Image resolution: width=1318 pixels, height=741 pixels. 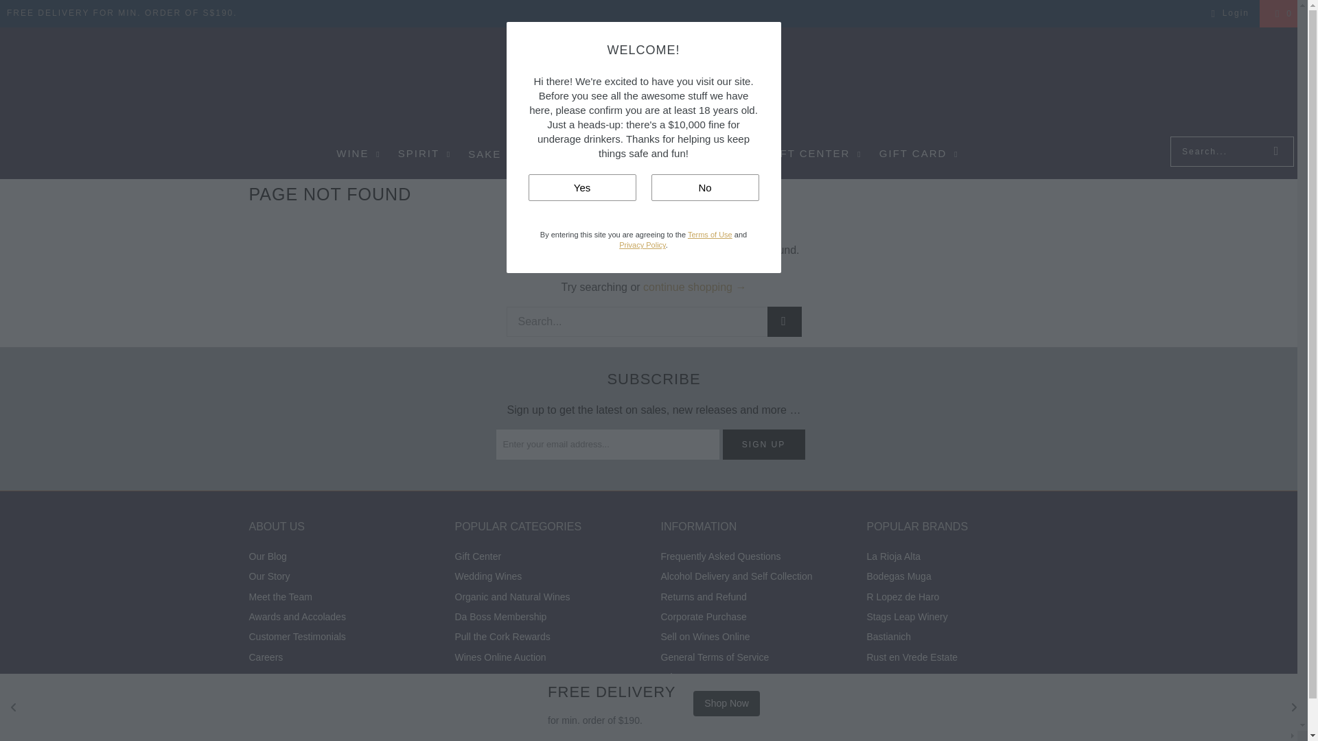 I want to click on Mastercard, so click(x=935, y=736).